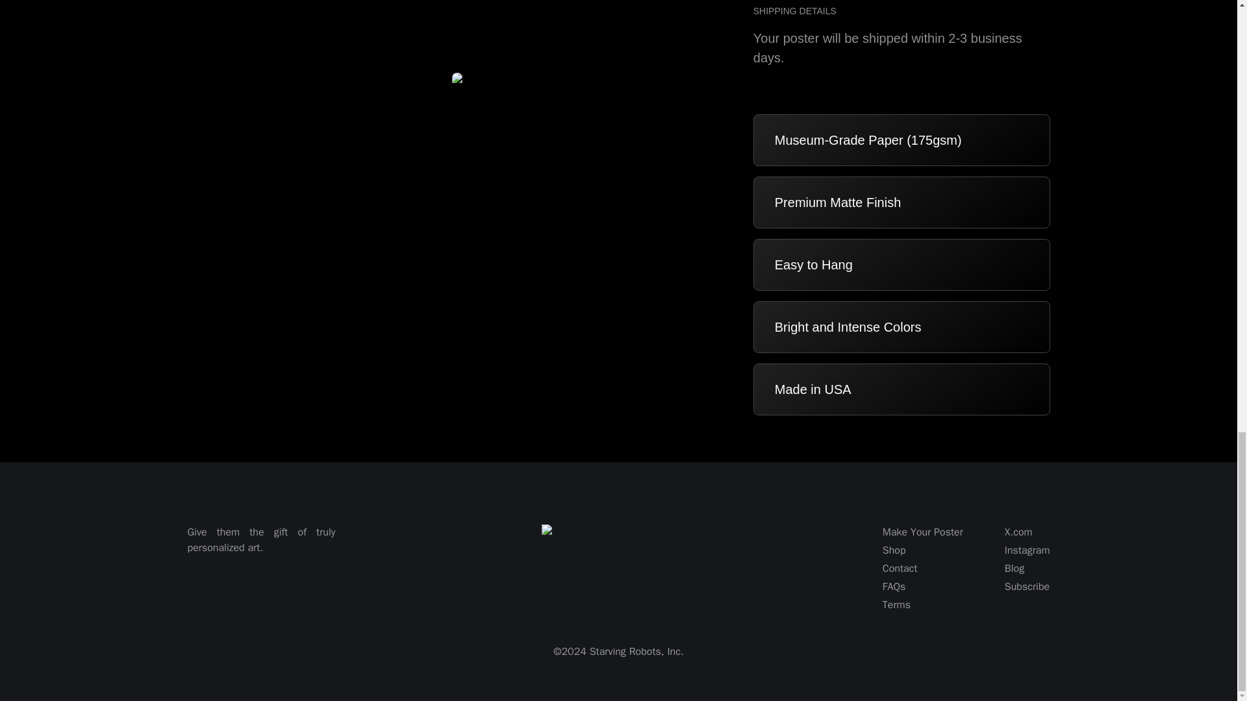 This screenshot has width=1247, height=701. What do you see at coordinates (922, 605) in the screenshot?
I see `Terms` at bounding box center [922, 605].